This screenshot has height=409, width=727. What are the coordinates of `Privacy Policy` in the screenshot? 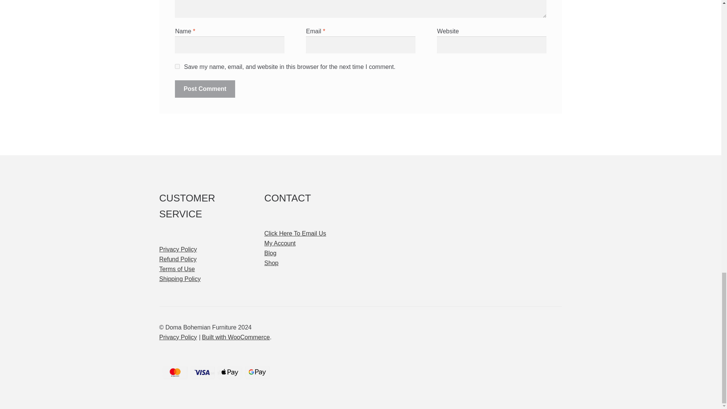 It's located at (178, 249).